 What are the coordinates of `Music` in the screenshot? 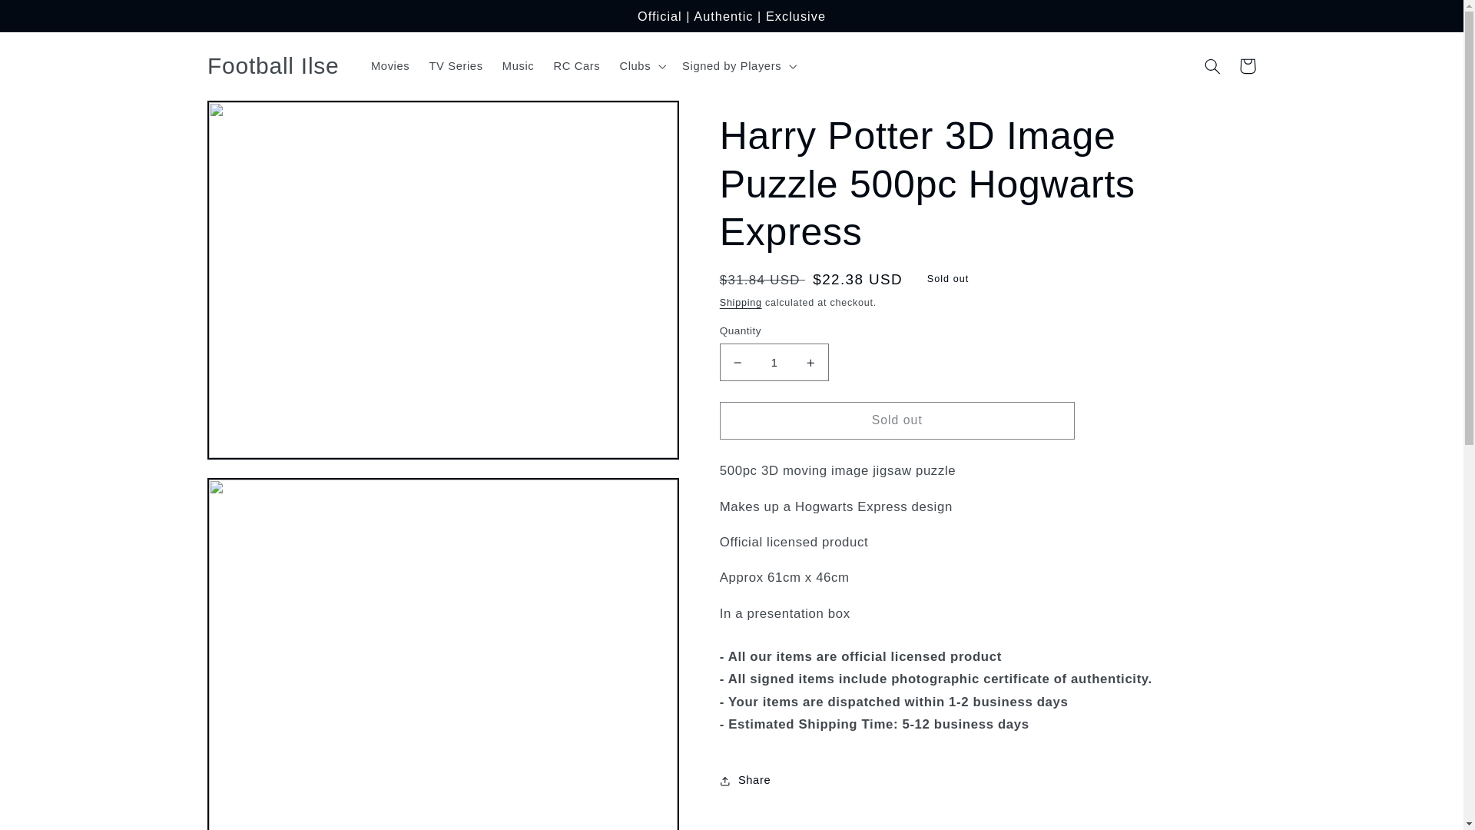 It's located at (518, 66).